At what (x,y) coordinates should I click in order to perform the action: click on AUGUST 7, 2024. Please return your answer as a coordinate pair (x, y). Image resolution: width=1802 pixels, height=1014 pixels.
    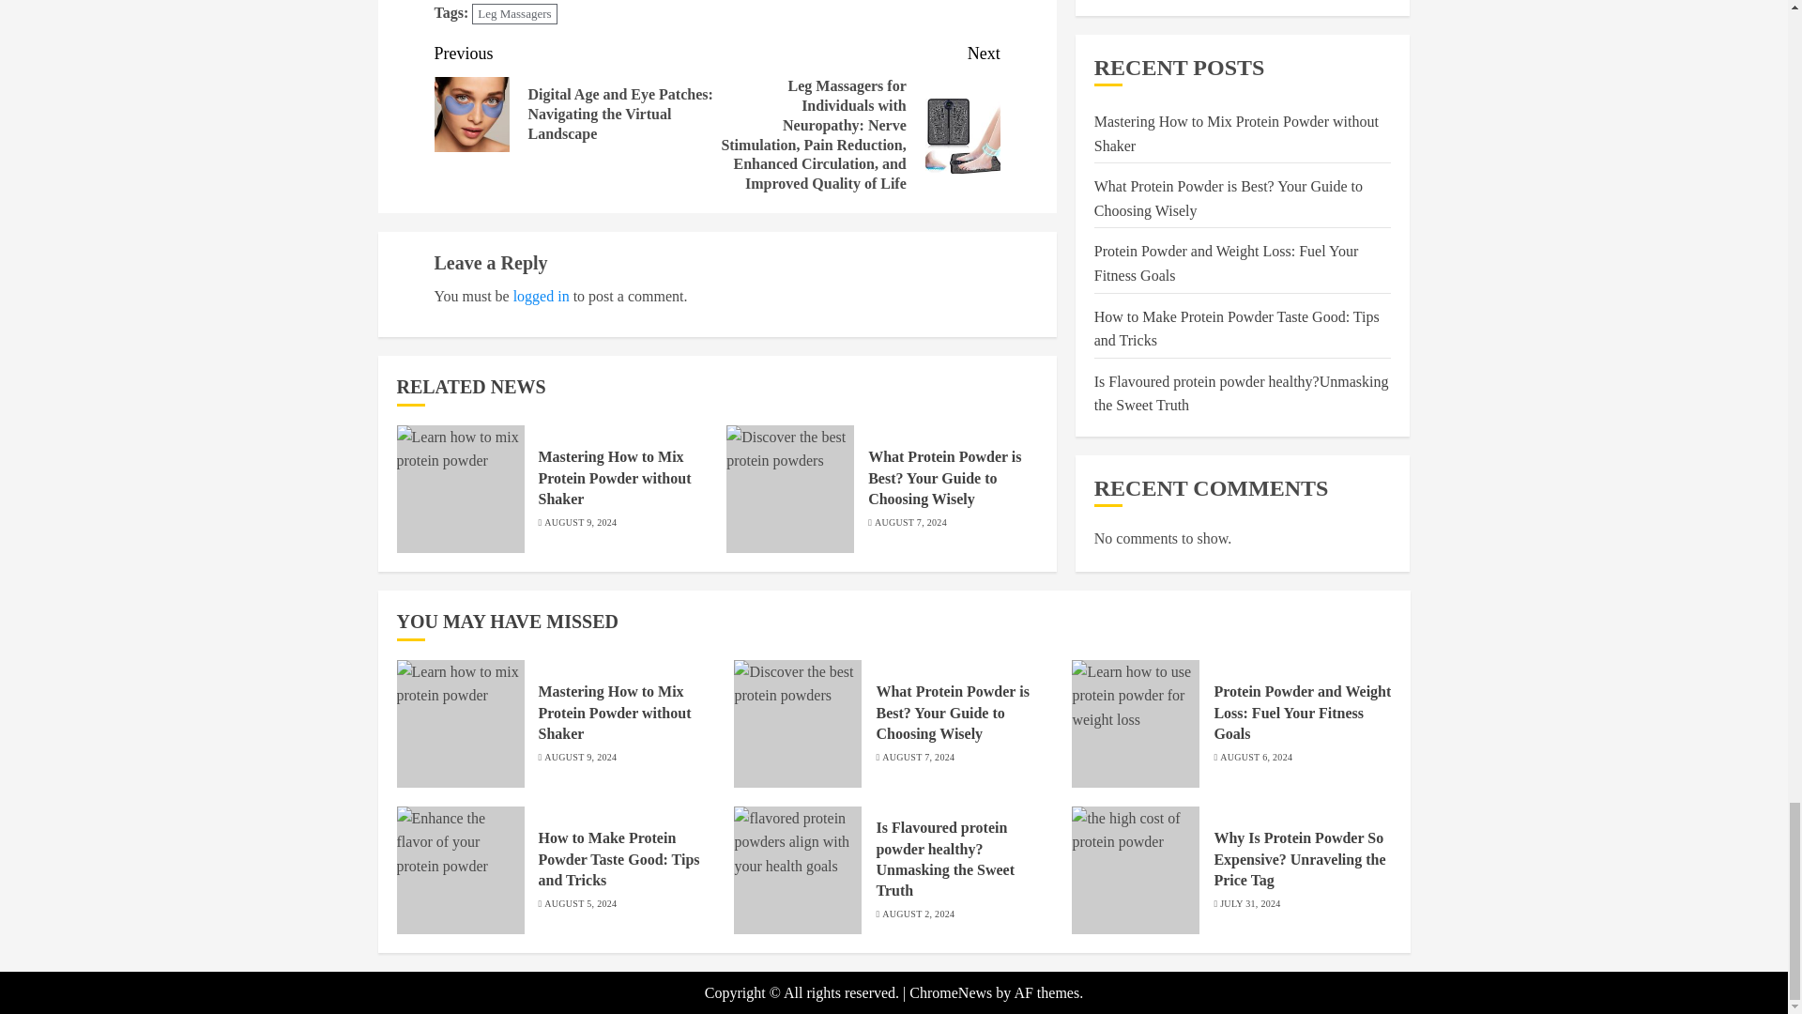
    Looking at the image, I should click on (910, 522).